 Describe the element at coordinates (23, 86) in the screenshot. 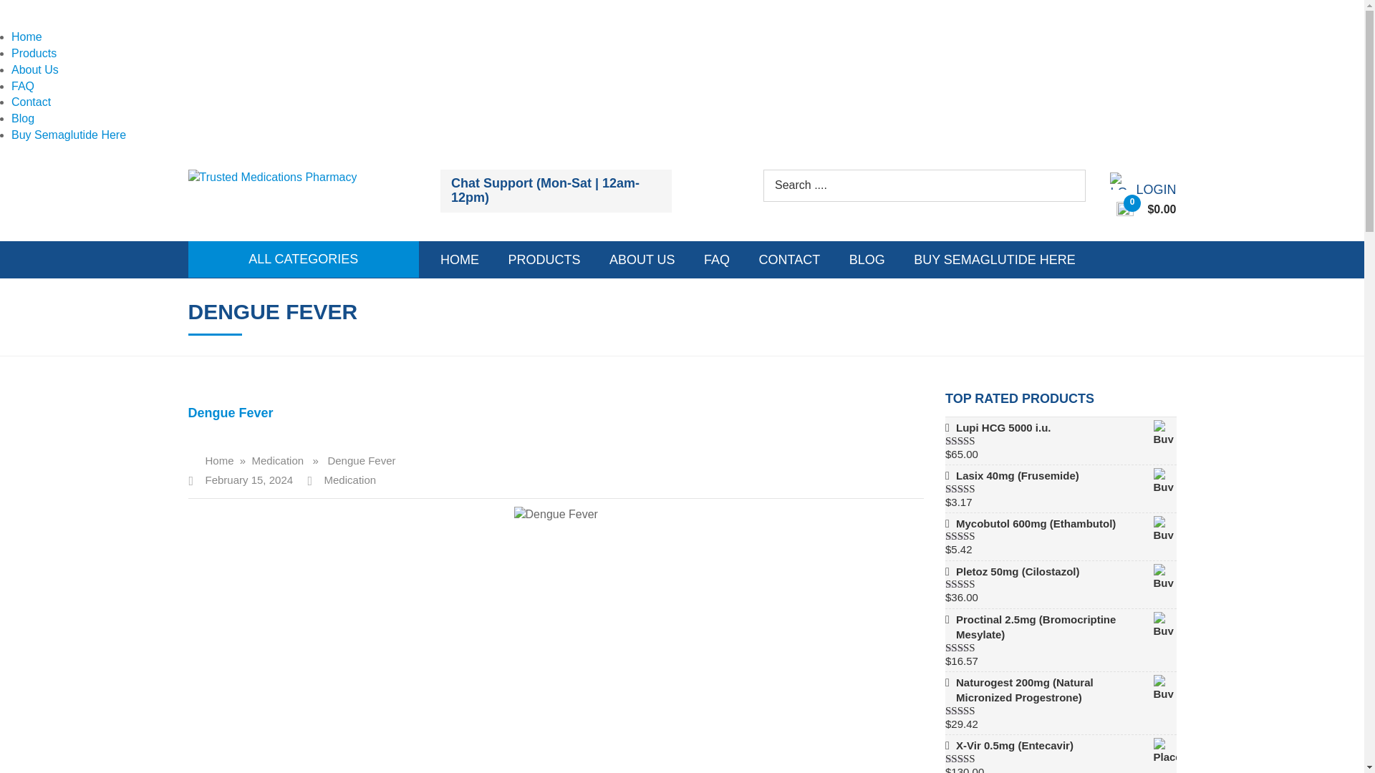

I see `FAQ` at that location.